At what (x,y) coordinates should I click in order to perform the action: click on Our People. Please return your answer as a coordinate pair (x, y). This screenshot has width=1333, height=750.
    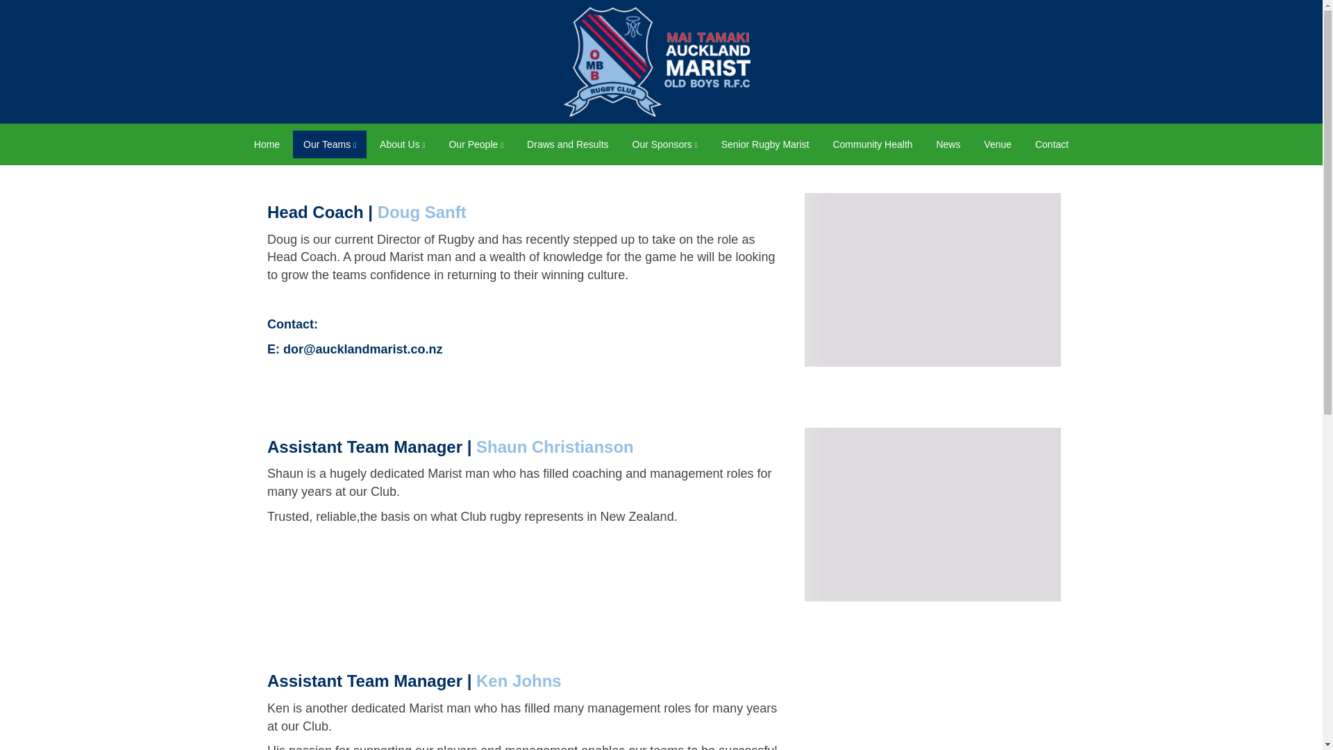
    Looking at the image, I should click on (476, 144).